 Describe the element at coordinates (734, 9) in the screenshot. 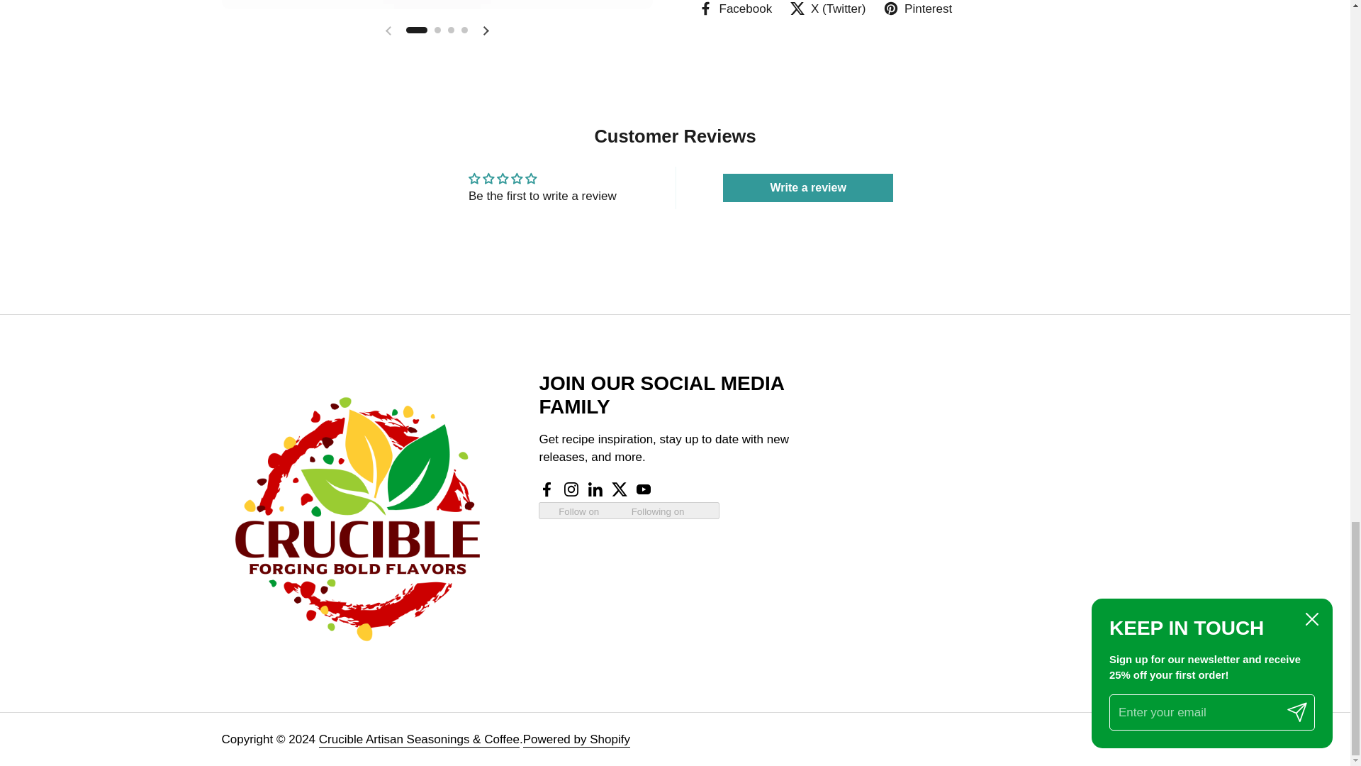

I see `Facebook` at that location.